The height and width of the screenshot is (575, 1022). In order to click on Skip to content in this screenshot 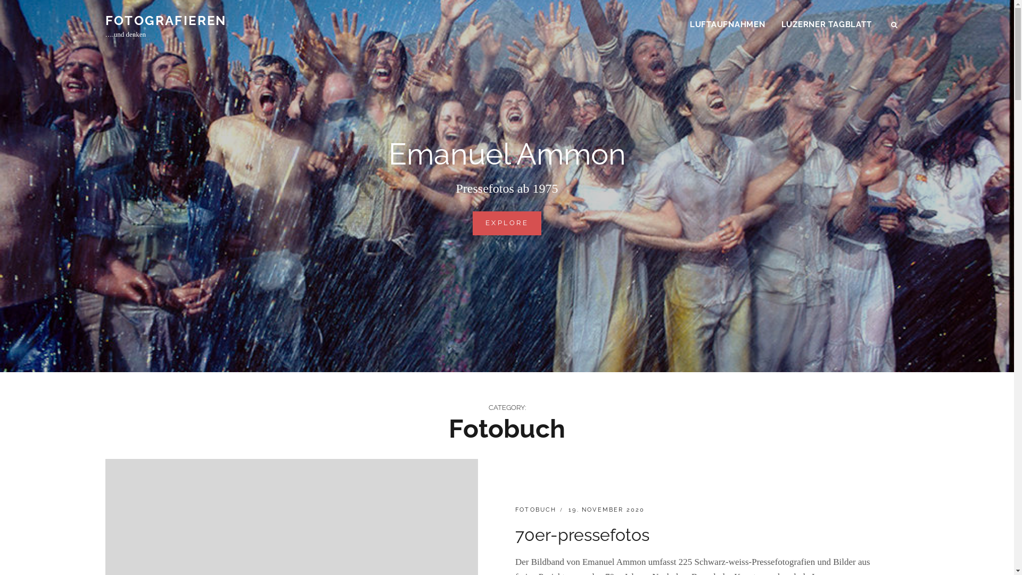, I will do `click(0, 0)`.